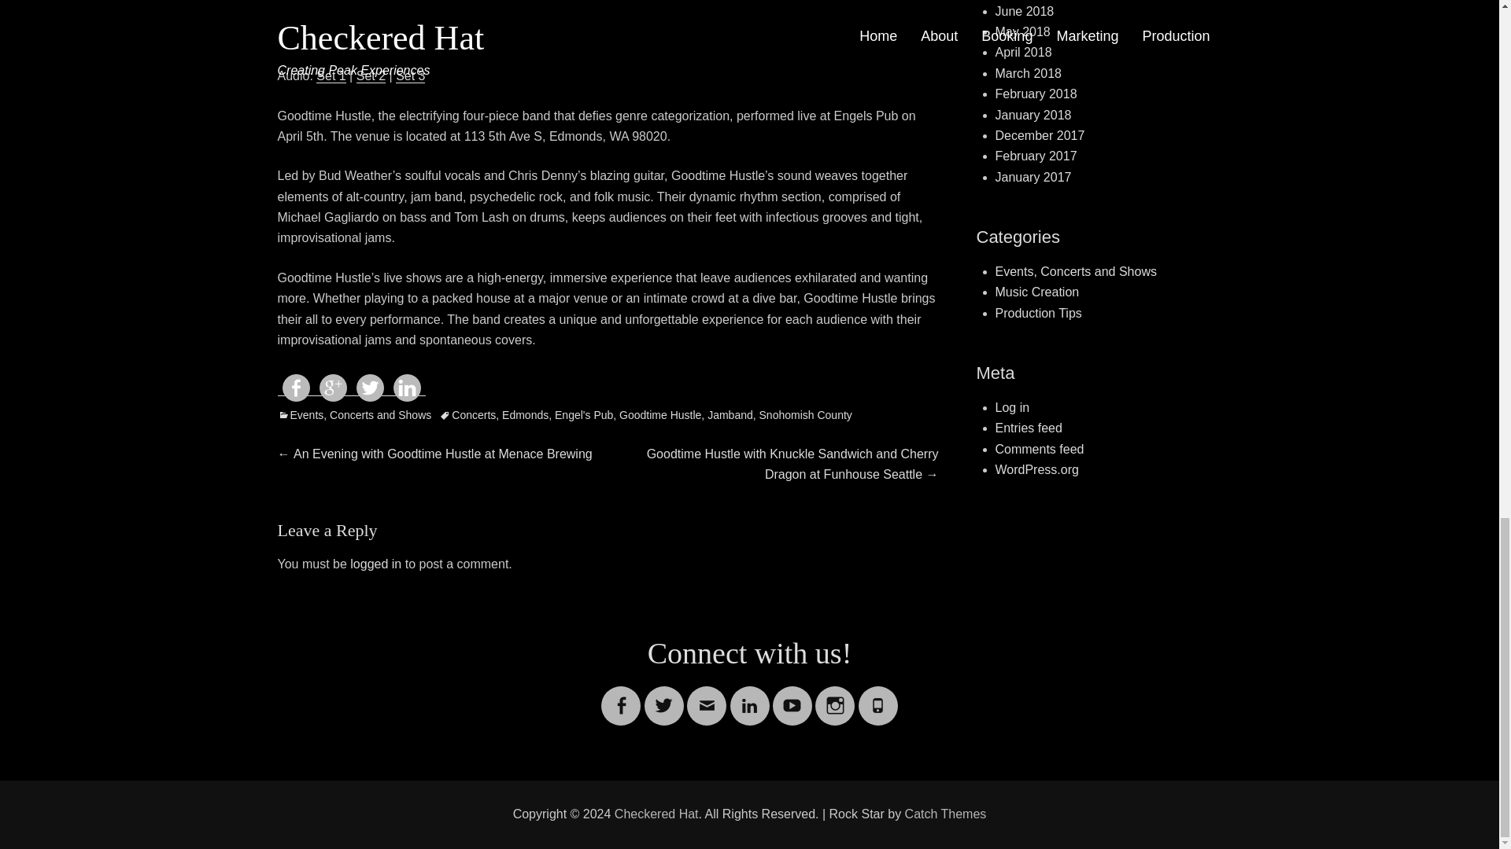 This screenshot has width=1511, height=849. I want to click on Instagram, so click(835, 696).